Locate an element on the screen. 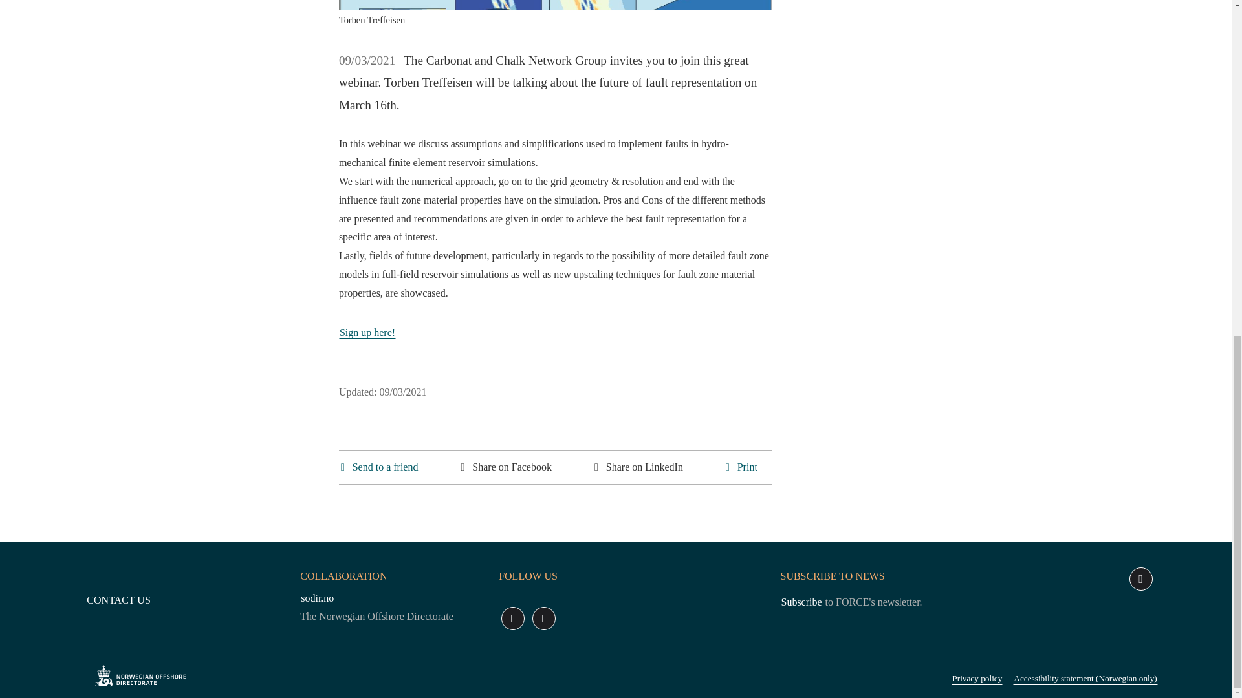 This screenshot has width=1242, height=698. Send to a friend is located at coordinates (380, 467).